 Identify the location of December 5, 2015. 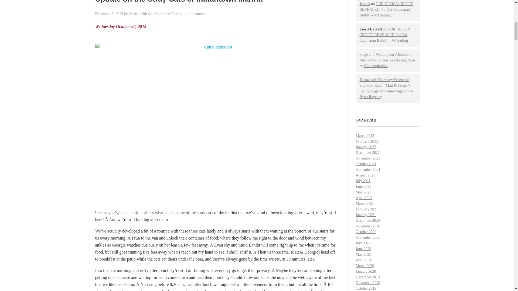
(109, 14).